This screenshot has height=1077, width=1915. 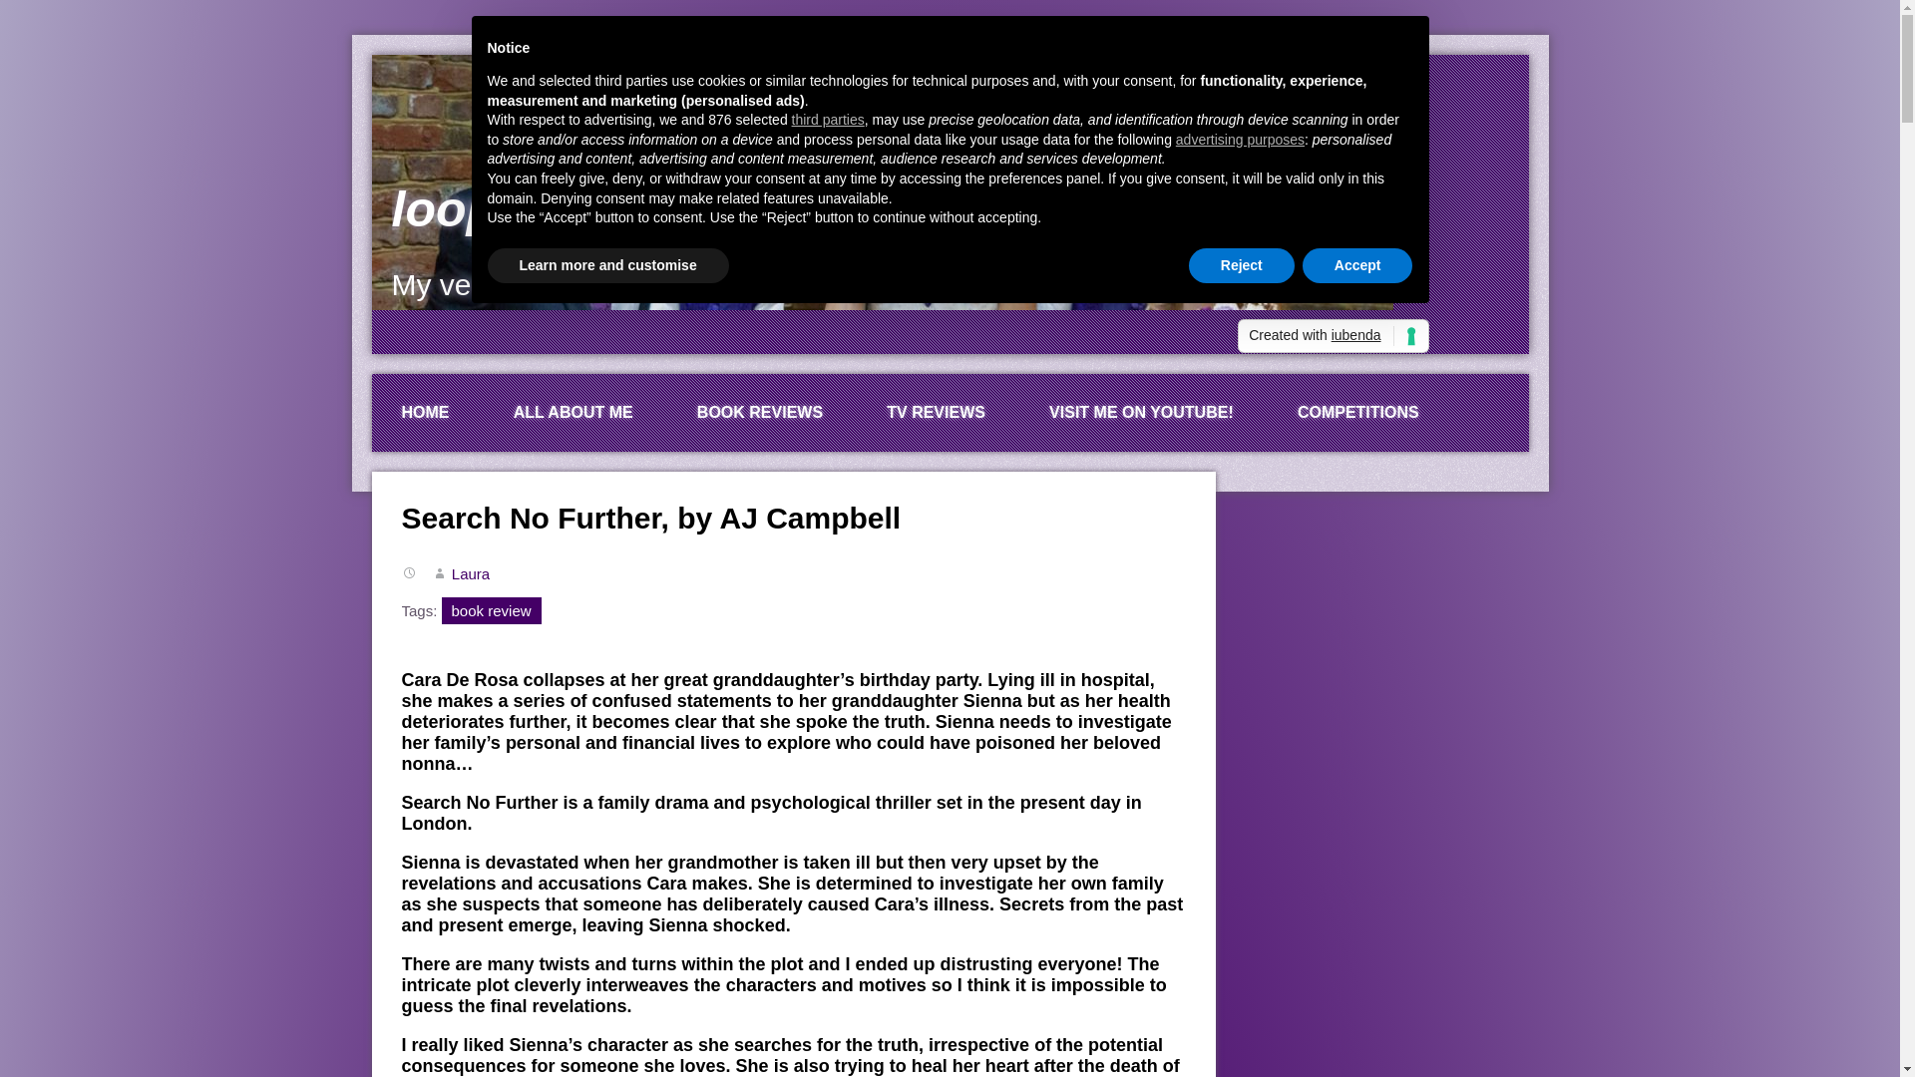 I want to click on loopyloulaura, so click(x=555, y=209).